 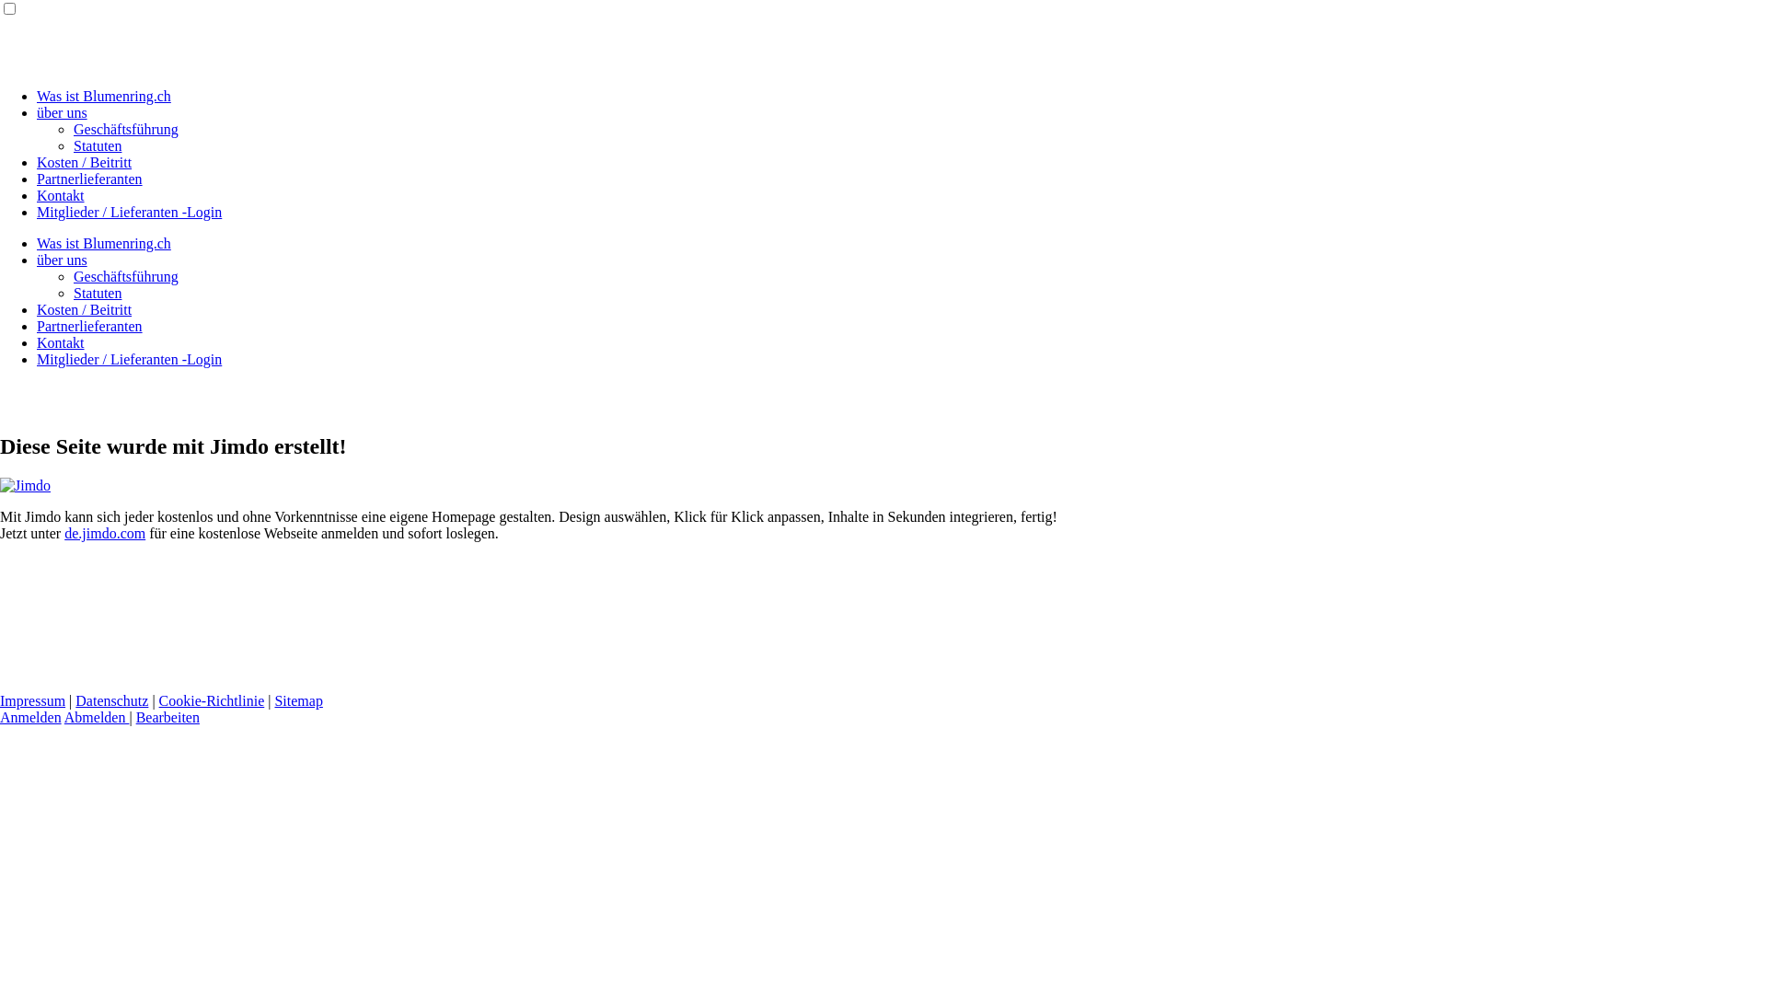 What do you see at coordinates (85, 309) in the screenshot?
I see `Kosten / Beitritt` at bounding box center [85, 309].